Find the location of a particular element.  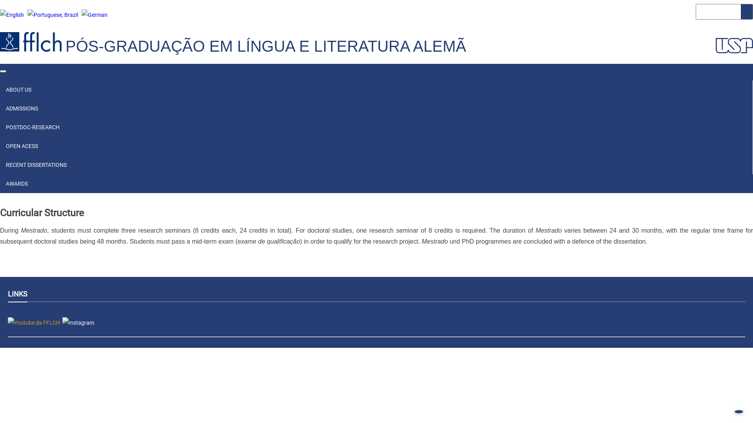

ABOUT US is located at coordinates (19, 90).